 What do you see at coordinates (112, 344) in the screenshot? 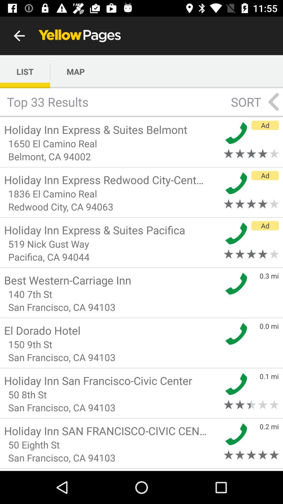
I see `tap the icon above the san francisco ca item` at bounding box center [112, 344].